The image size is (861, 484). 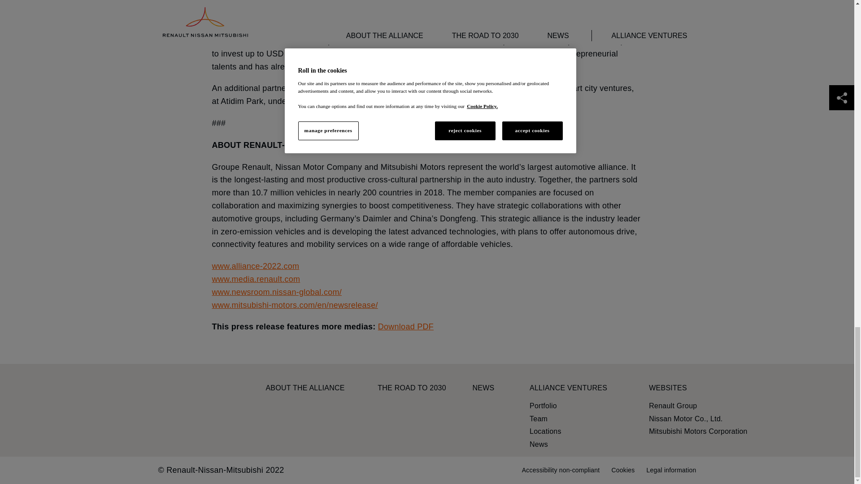 What do you see at coordinates (561, 470) in the screenshot?
I see `Accessibility non-compliant` at bounding box center [561, 470].